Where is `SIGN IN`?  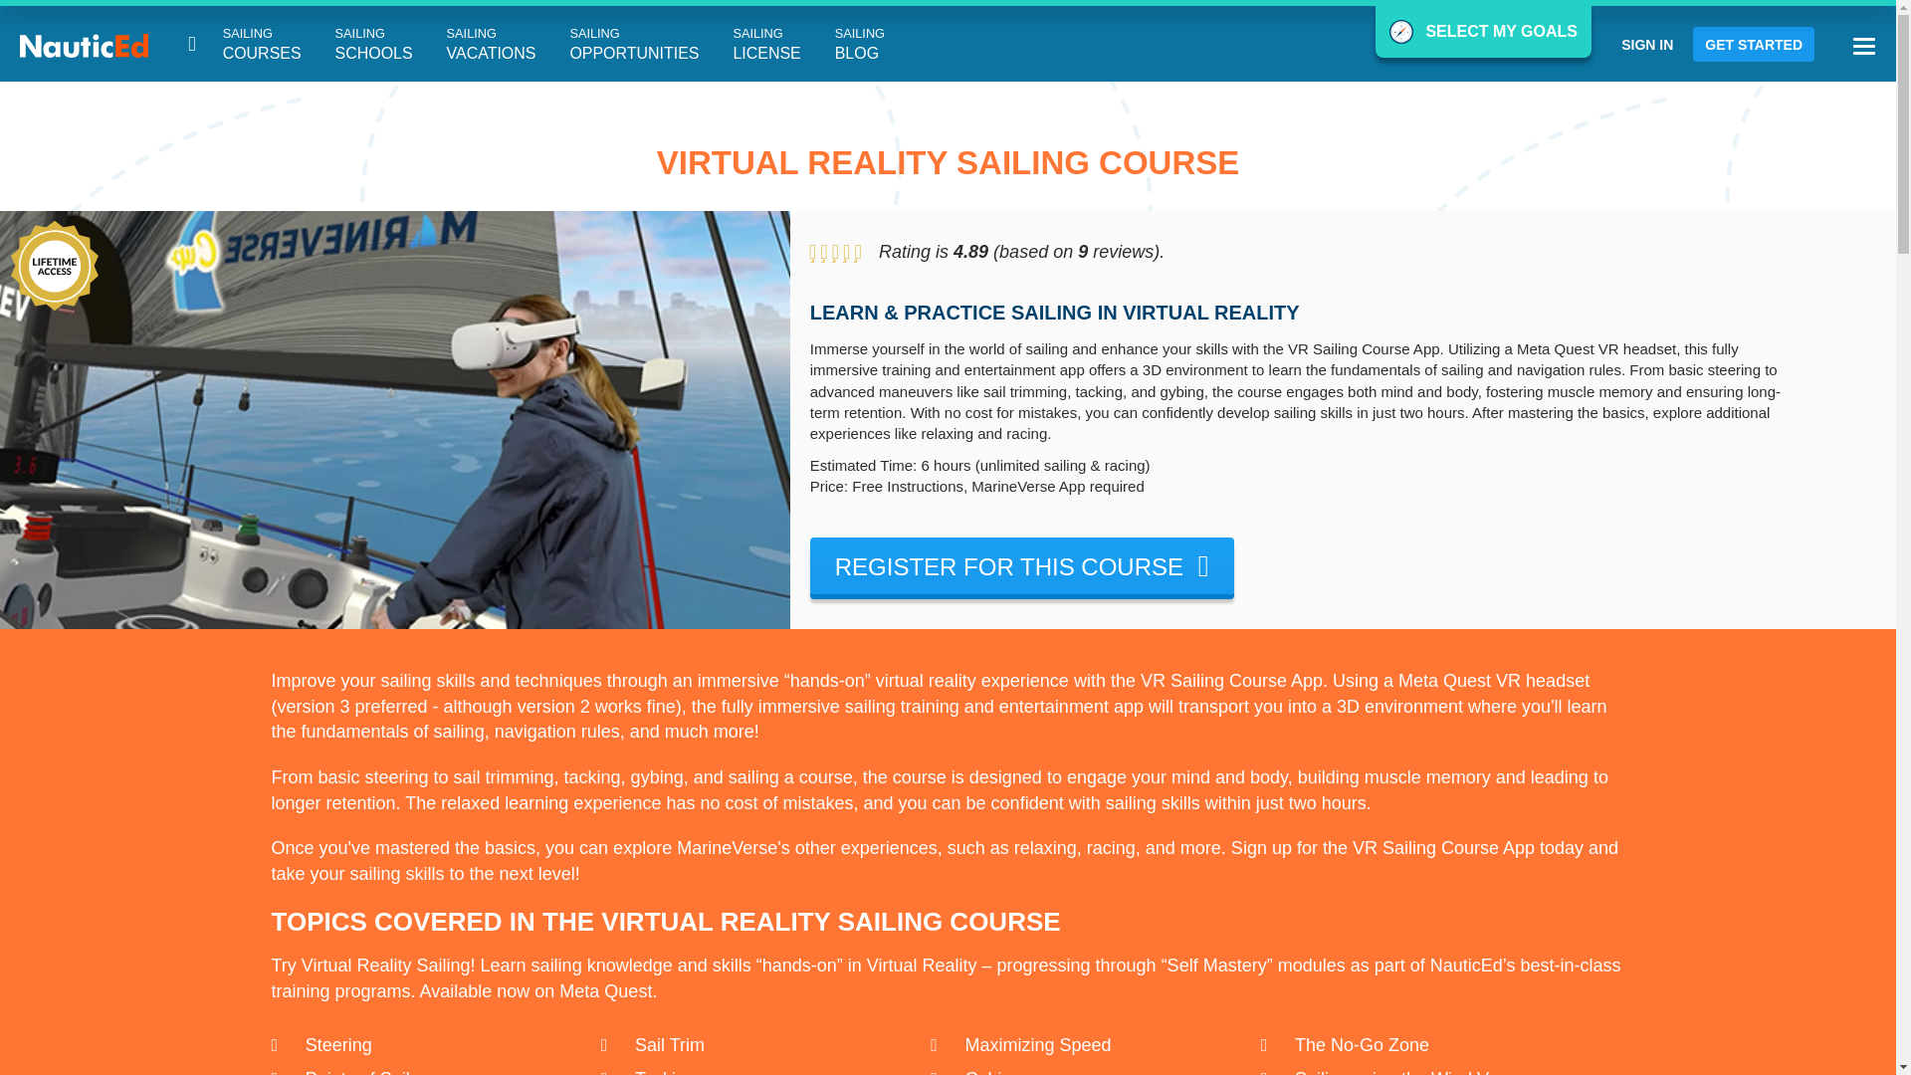 SIGN IN is located at coordinates (54, 266).